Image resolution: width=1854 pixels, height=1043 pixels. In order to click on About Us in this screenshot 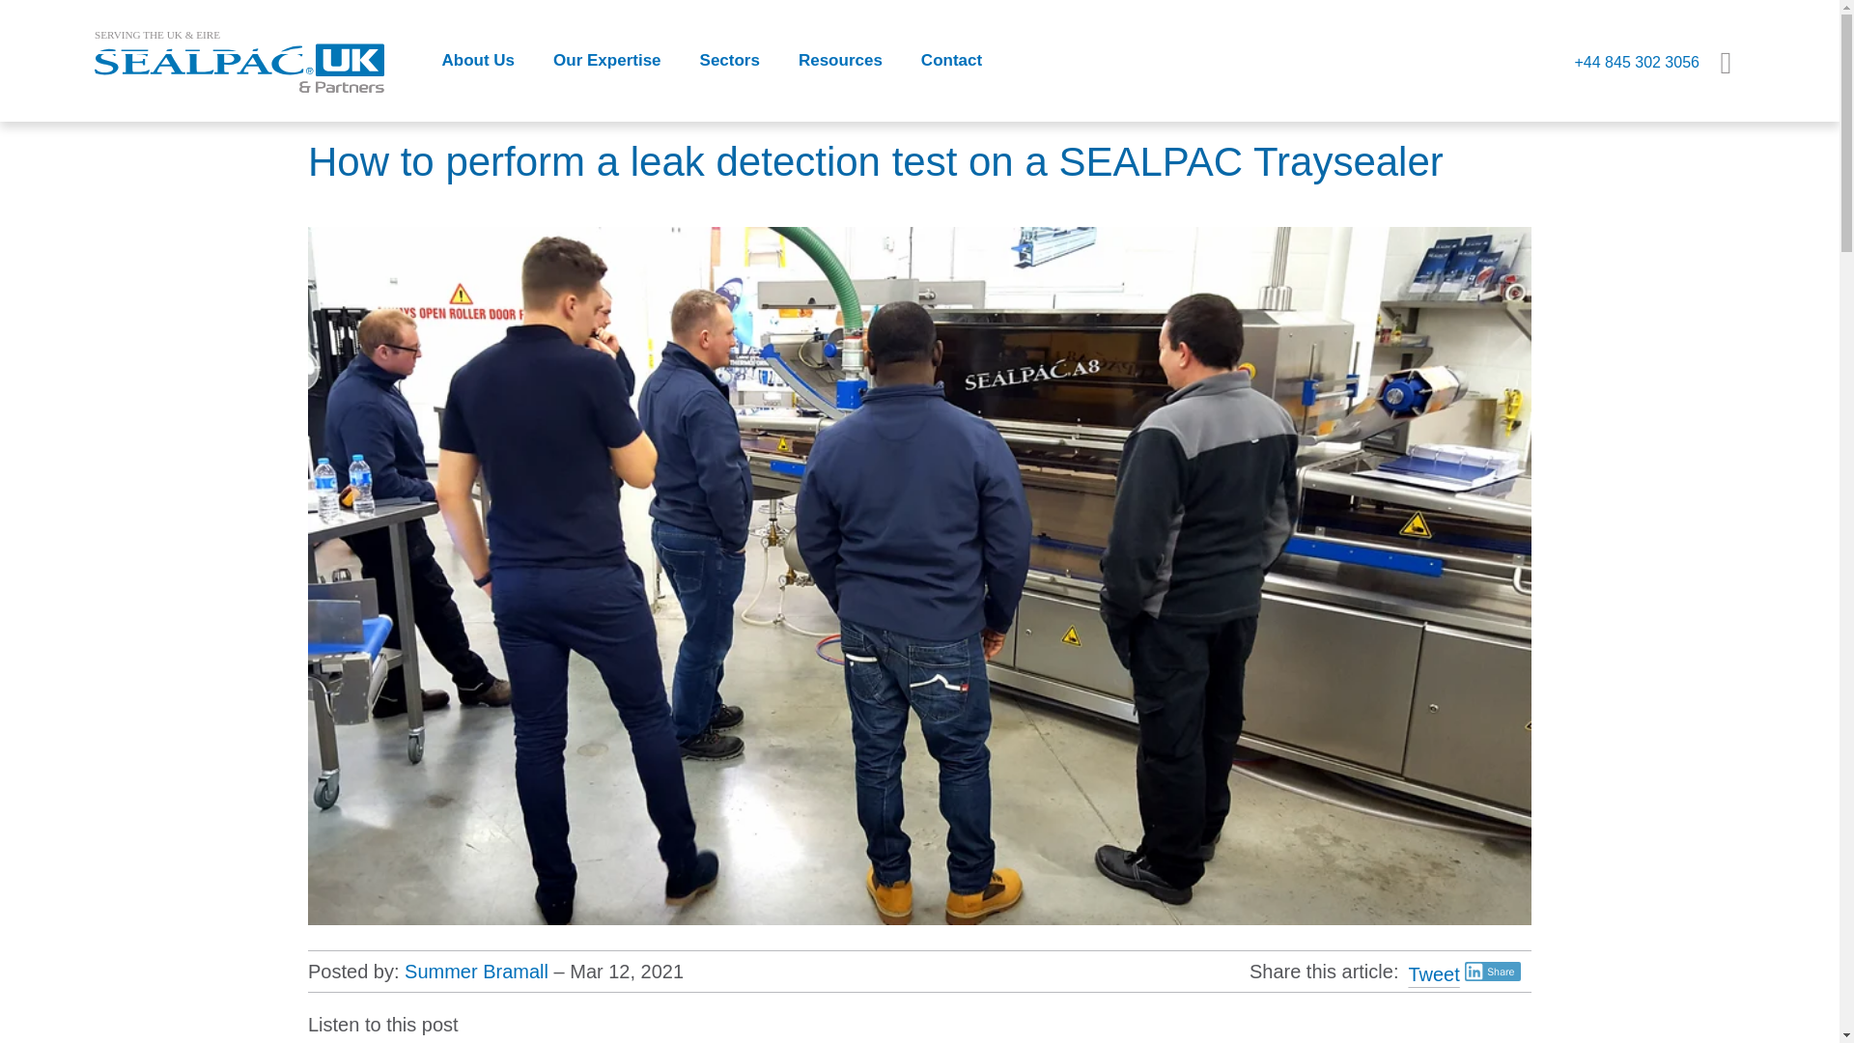, I will do `click(479, 60)`.